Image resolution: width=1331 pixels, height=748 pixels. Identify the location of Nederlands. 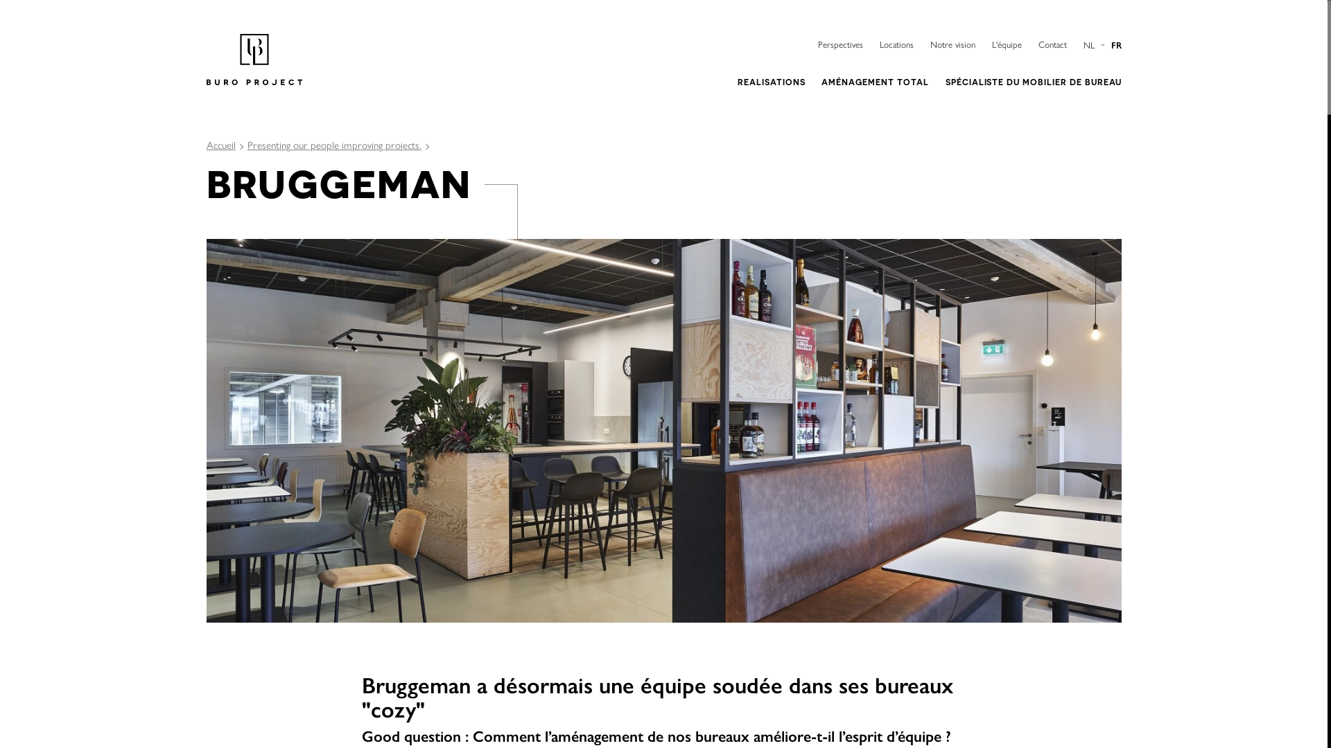
(1091, 44).